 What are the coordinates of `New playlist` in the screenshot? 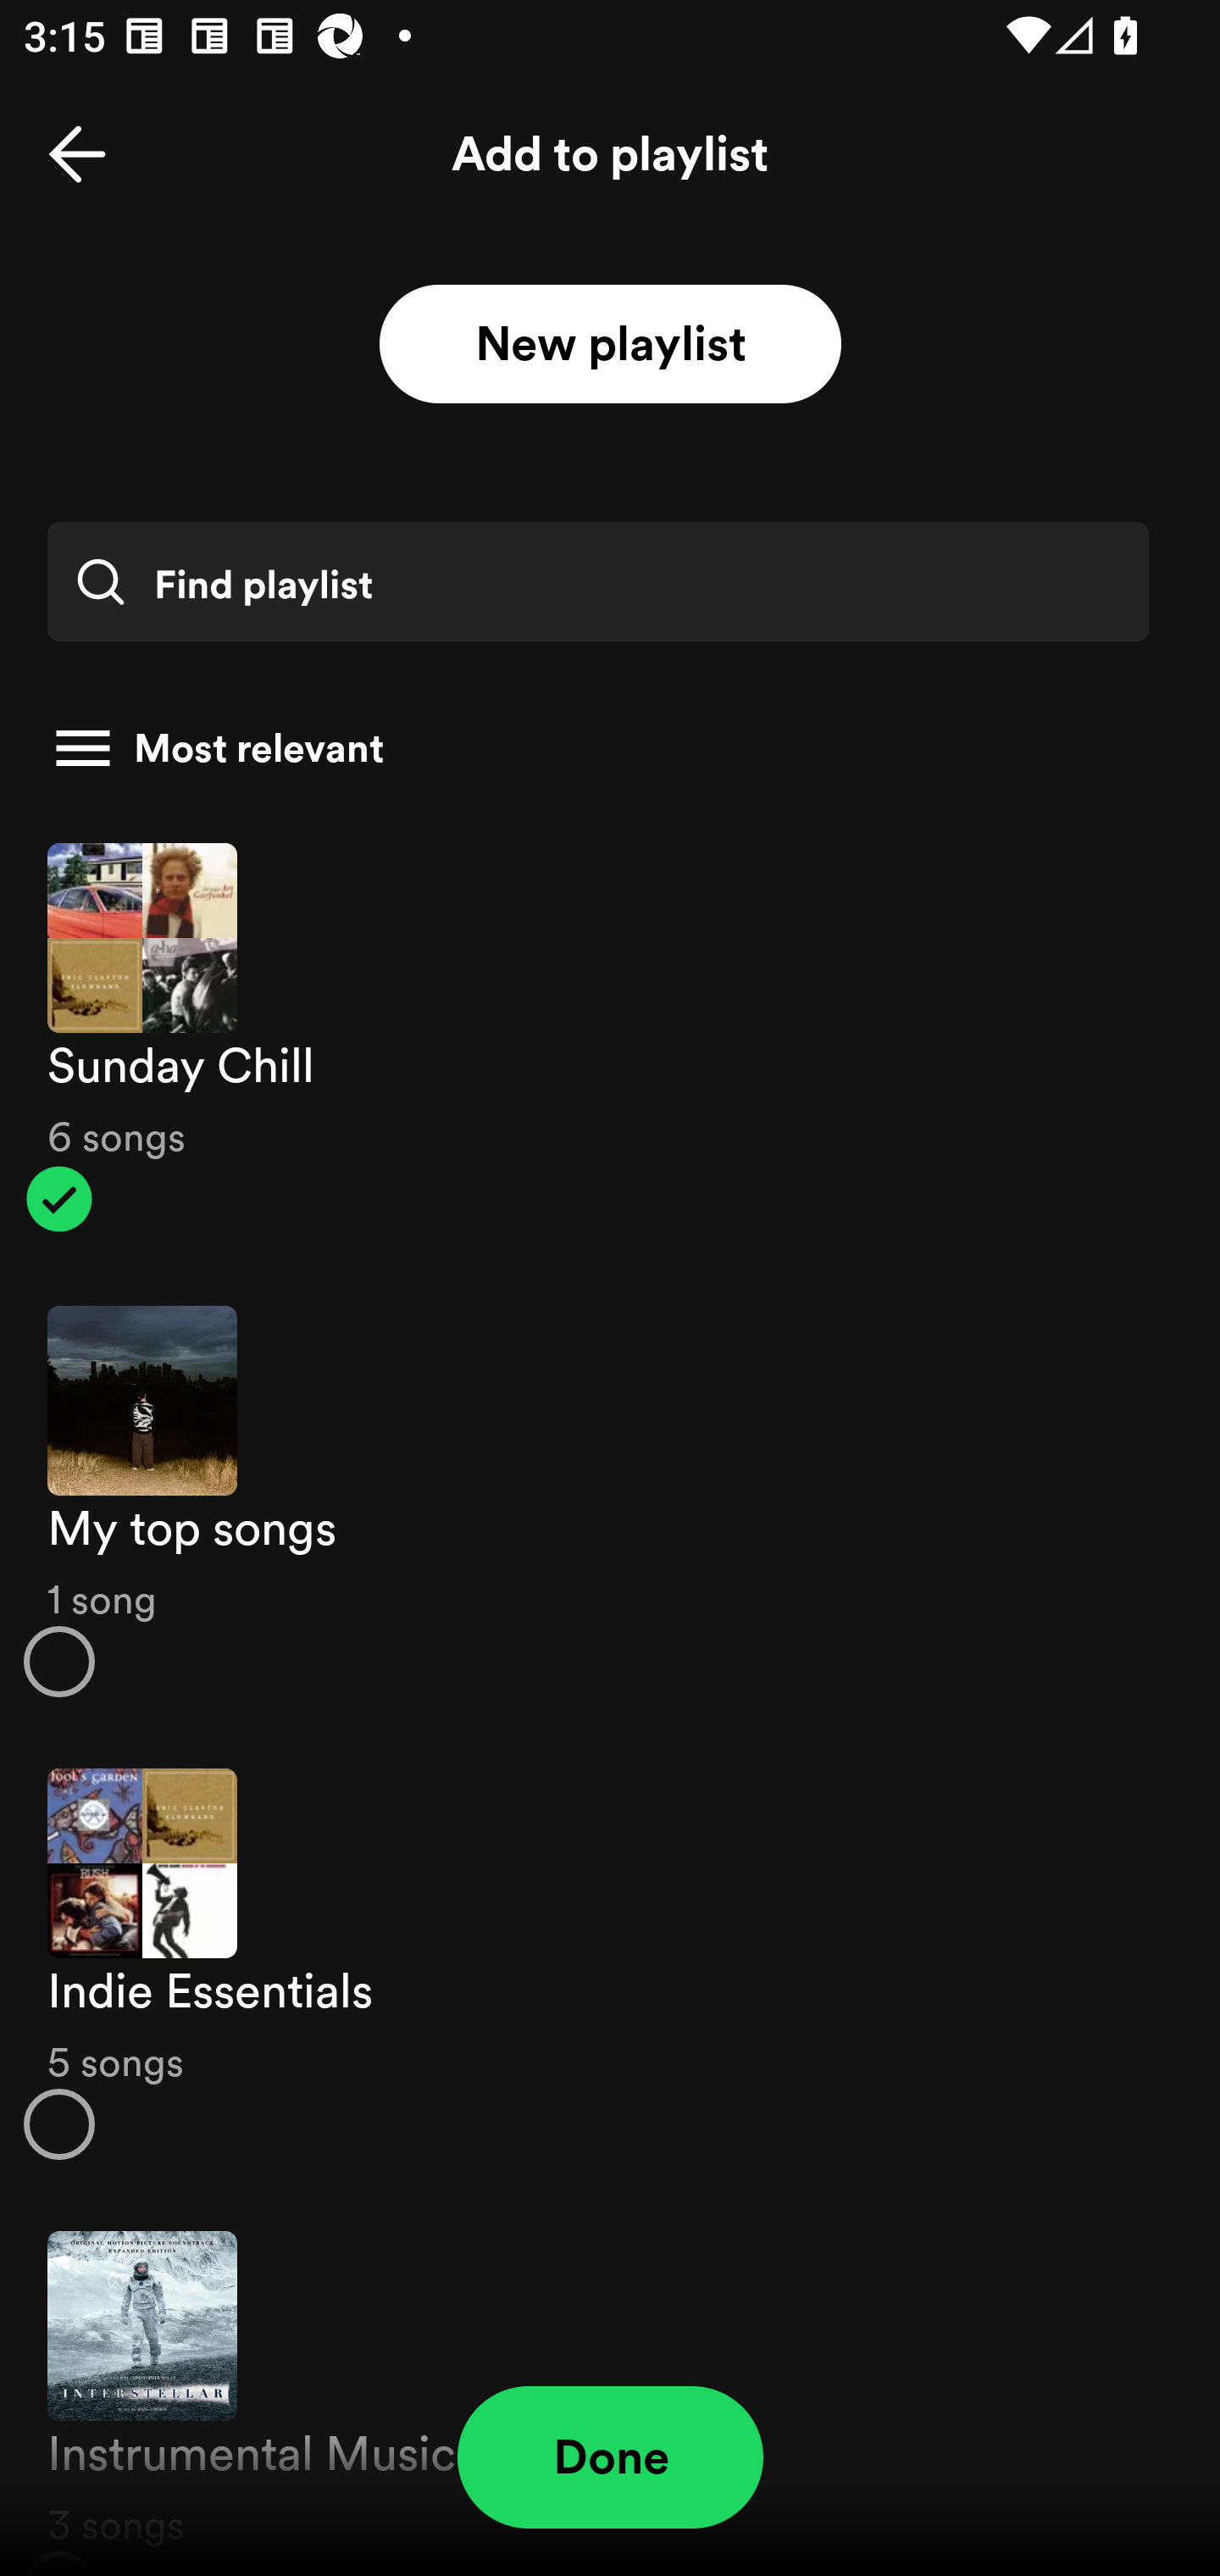 It's located at (610, 345).